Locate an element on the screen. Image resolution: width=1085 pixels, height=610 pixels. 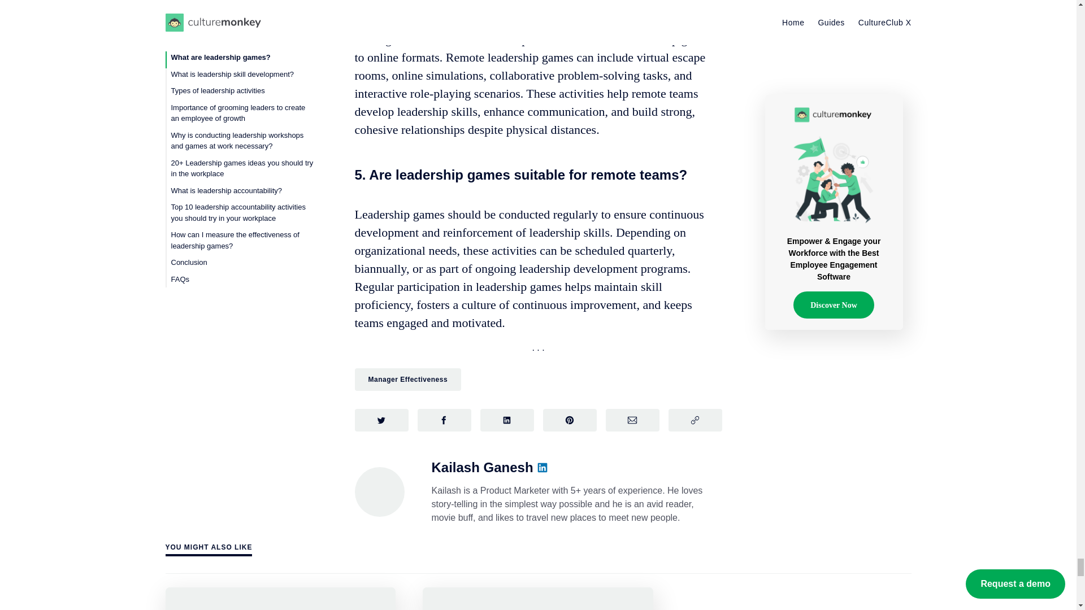
Share on LinkedIn is located at coordinates (507, 420).